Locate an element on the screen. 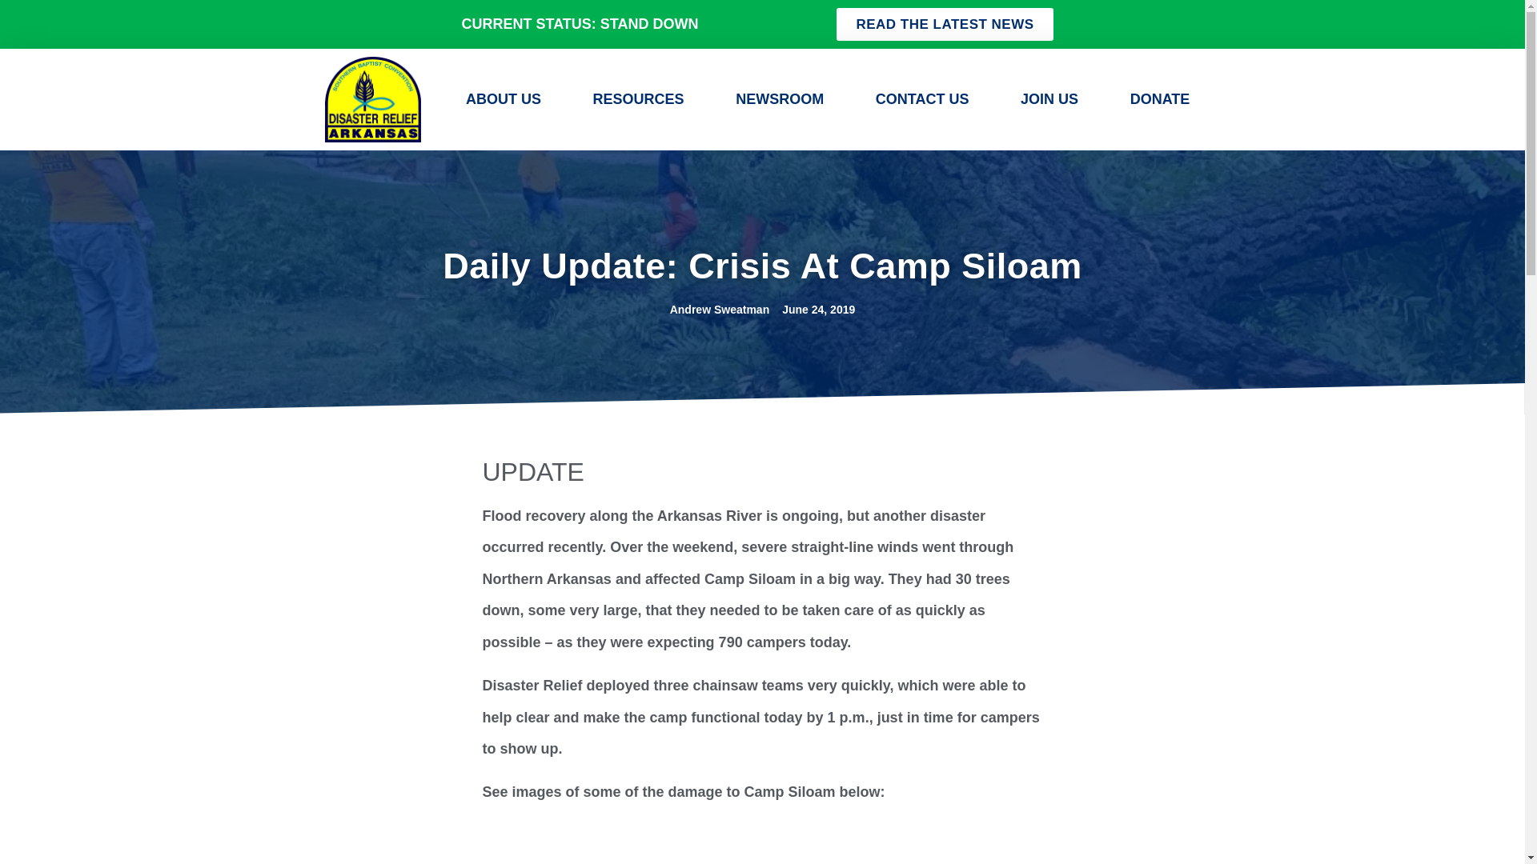 The image size is (1537, 864). NEWSROOM is located at coordinates (780, 98).